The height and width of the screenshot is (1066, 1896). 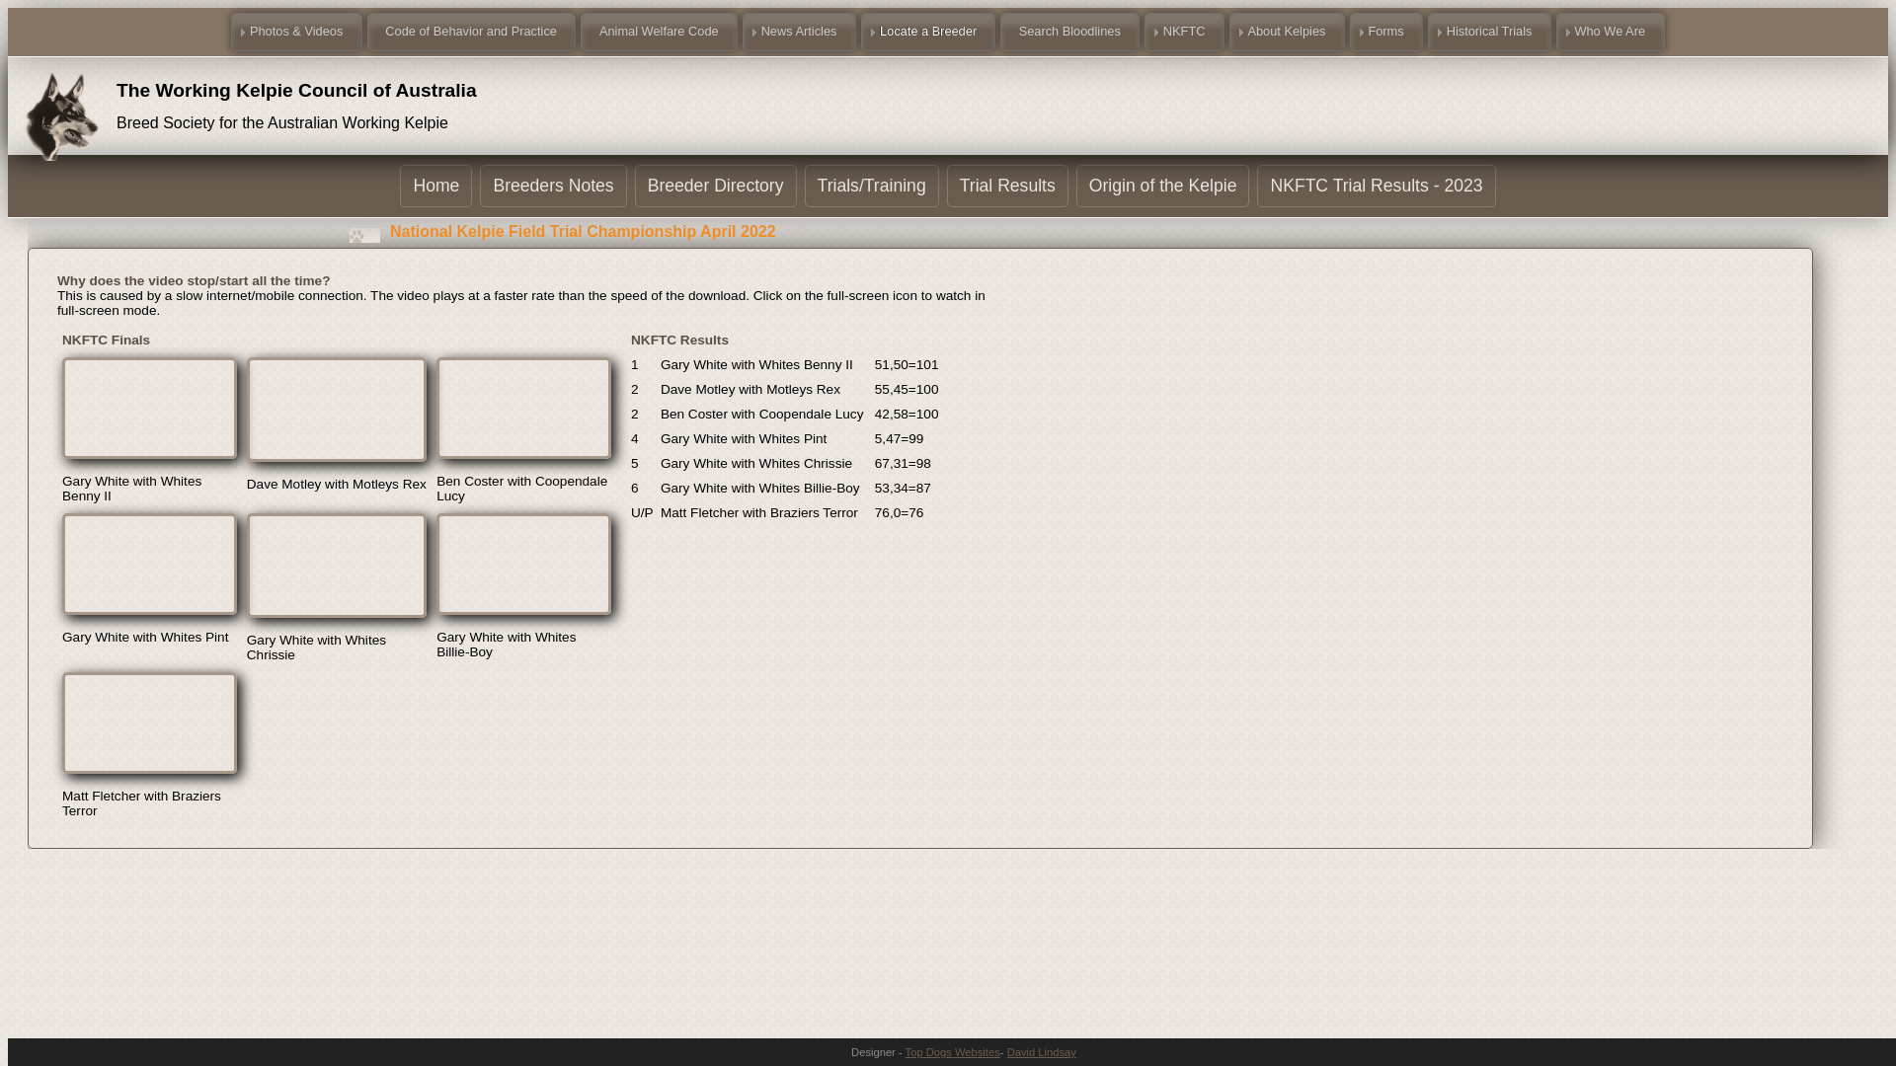 What do you see at coordinates (296, 32) in the screenshot?
I see `Photos & Videos` at bounding box center [296, 32].